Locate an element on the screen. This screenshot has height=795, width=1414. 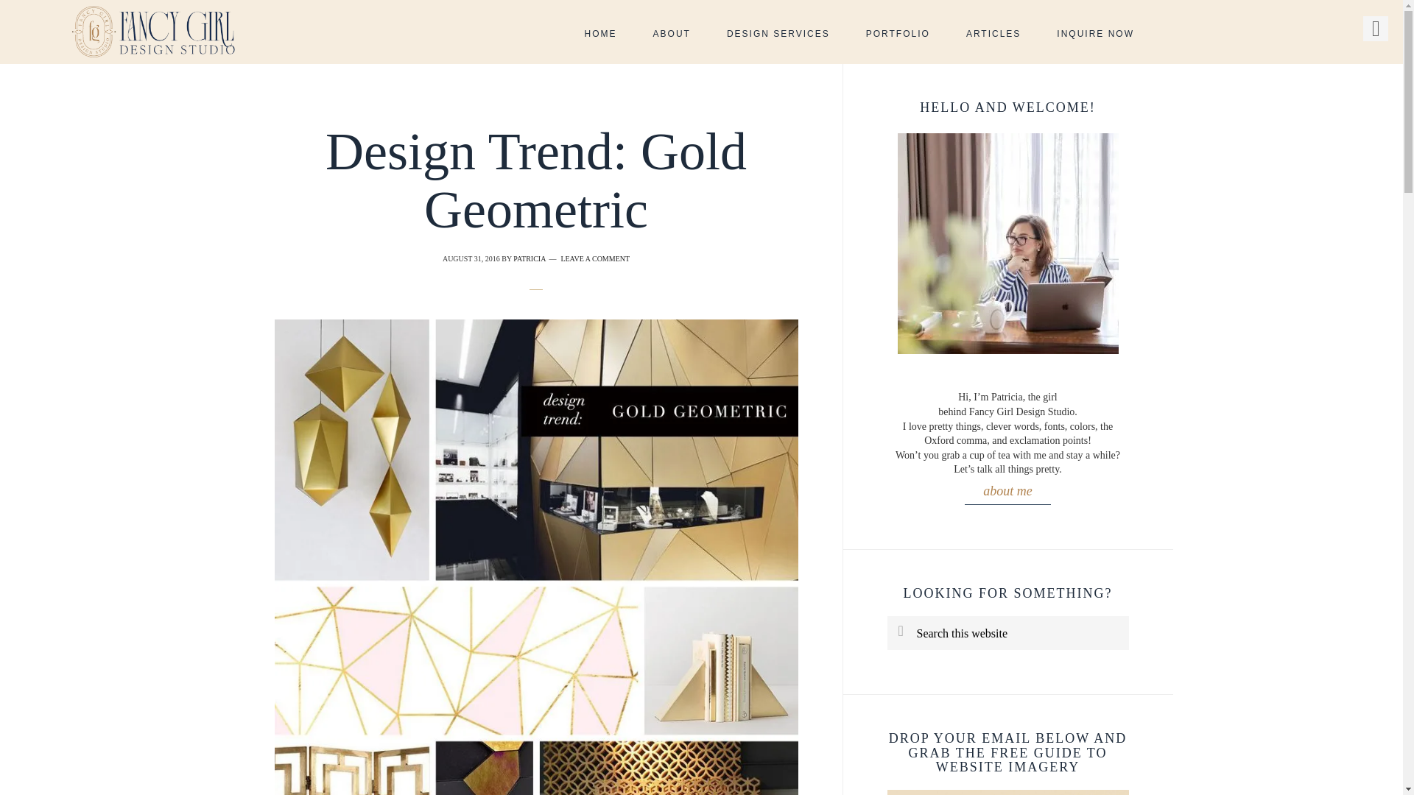
HOME is located at coordinates (601, 34).